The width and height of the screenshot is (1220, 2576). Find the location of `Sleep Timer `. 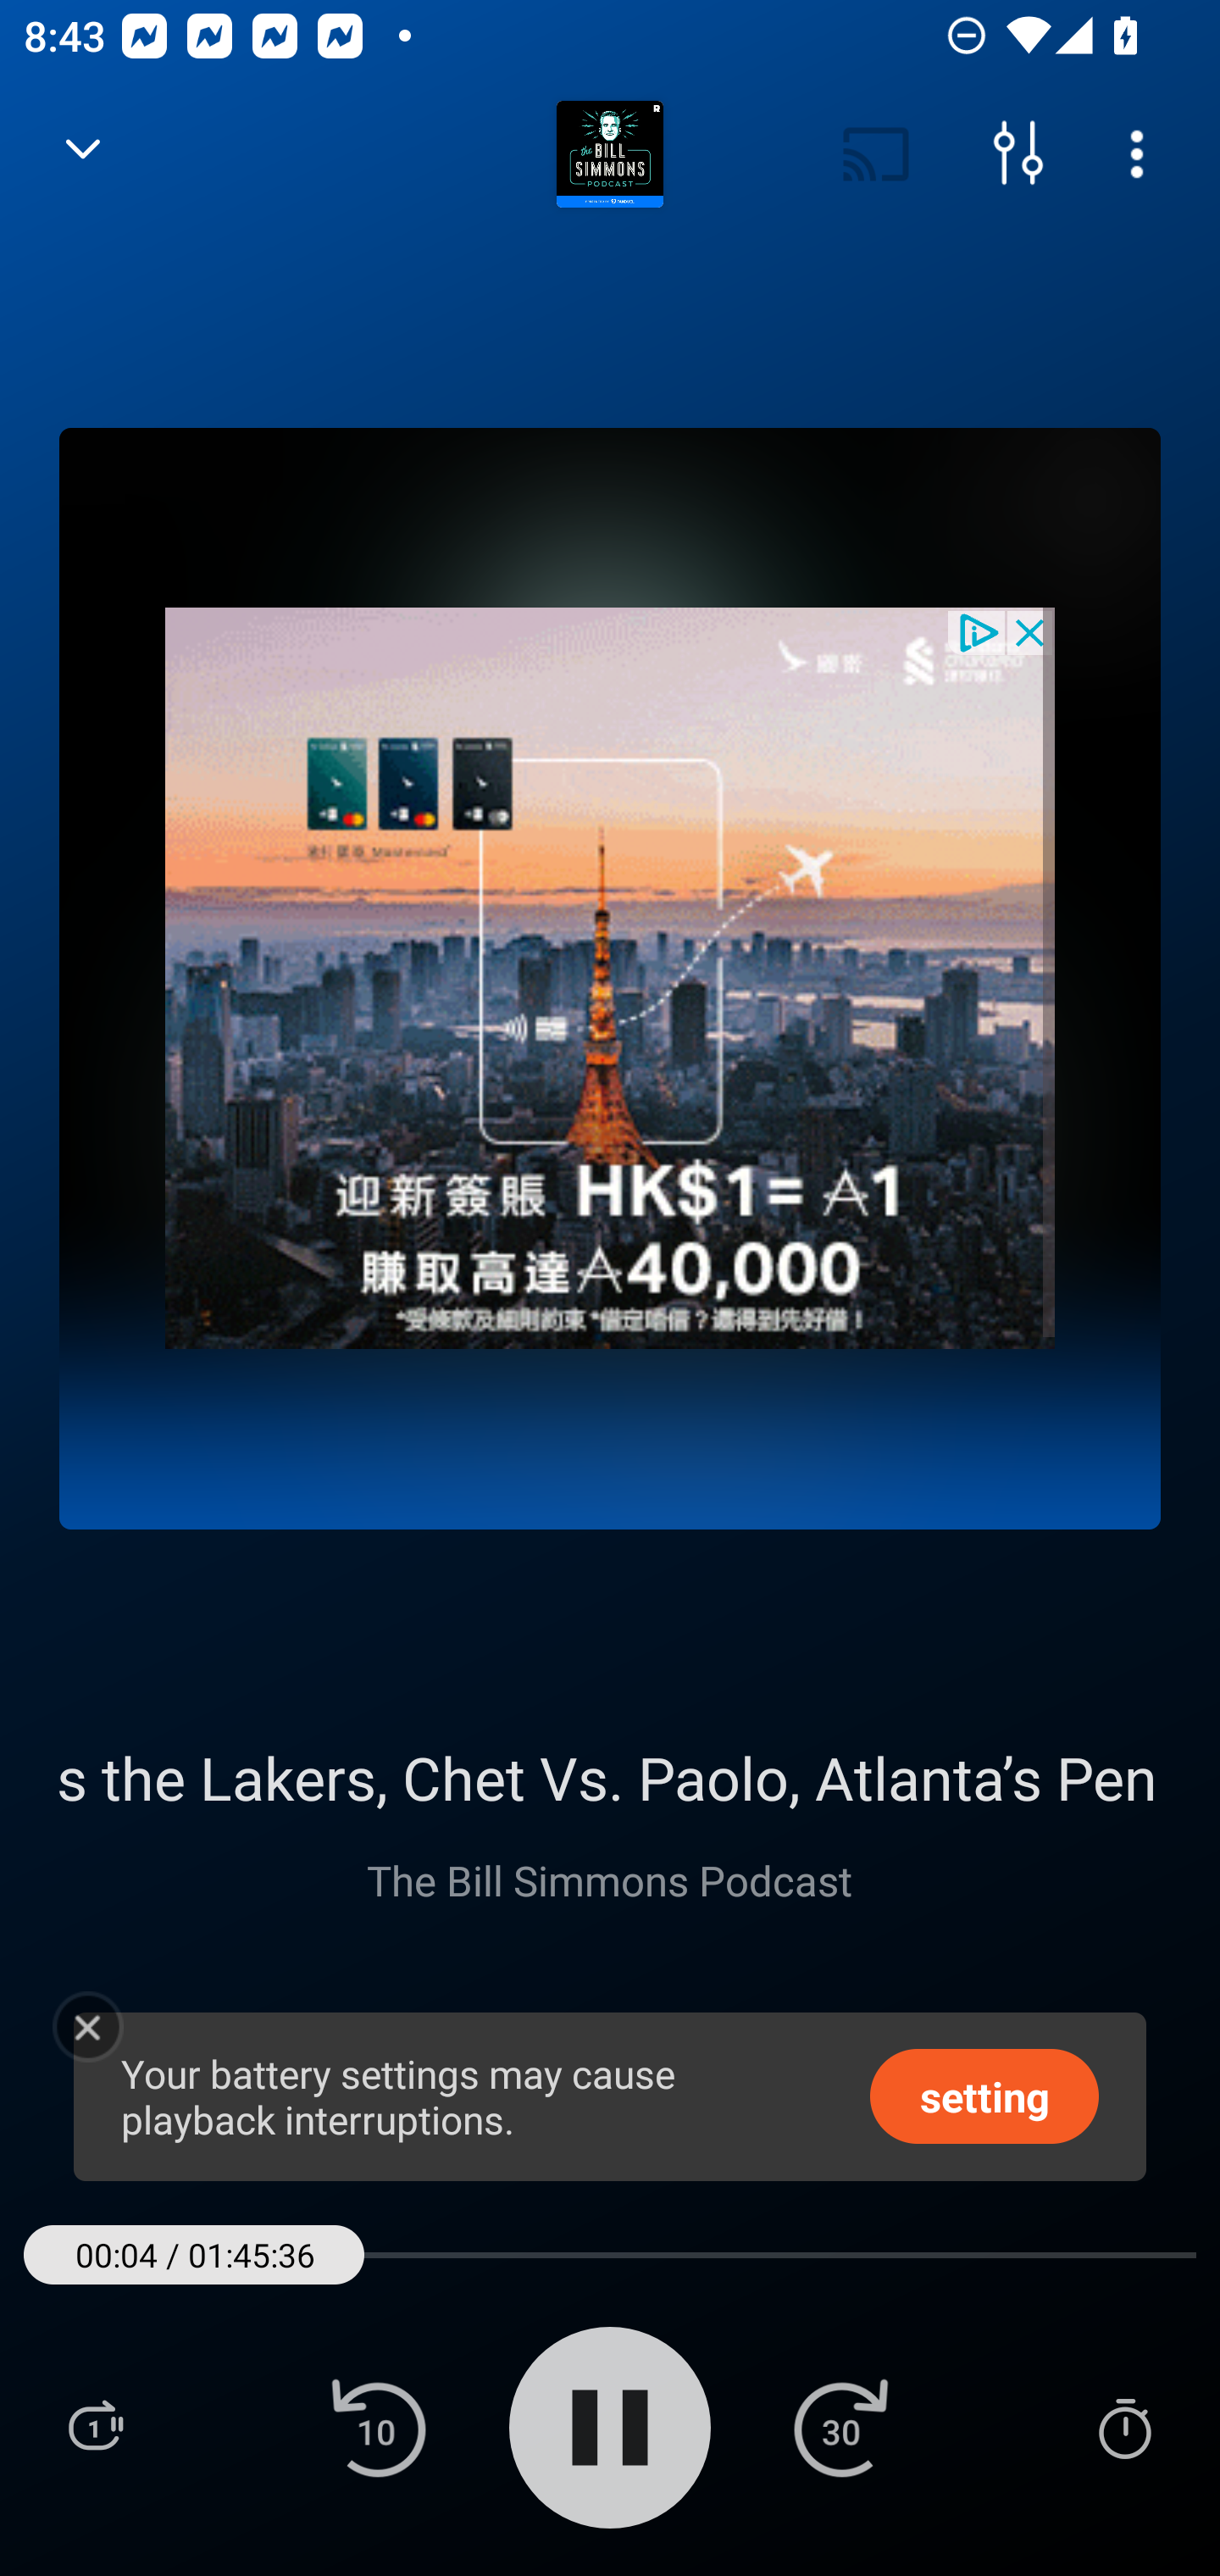

Sleep Timer  is located at coordinates (1124, 2427).